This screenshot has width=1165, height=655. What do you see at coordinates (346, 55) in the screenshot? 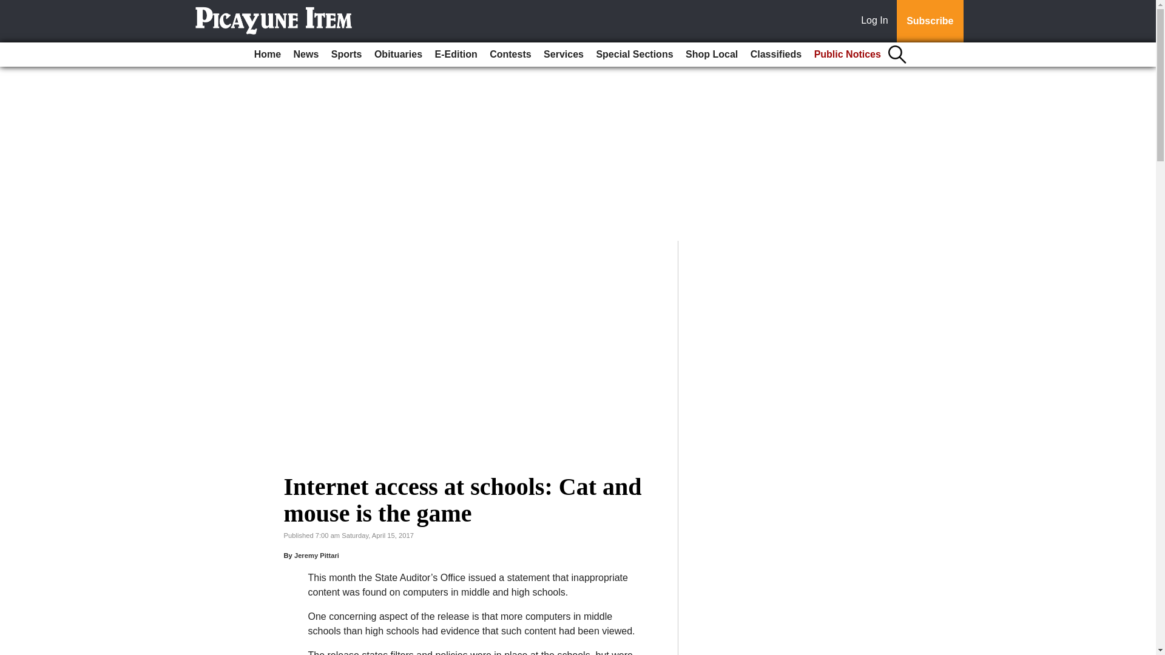
I see `Sports` at bounding box center [346, 55].